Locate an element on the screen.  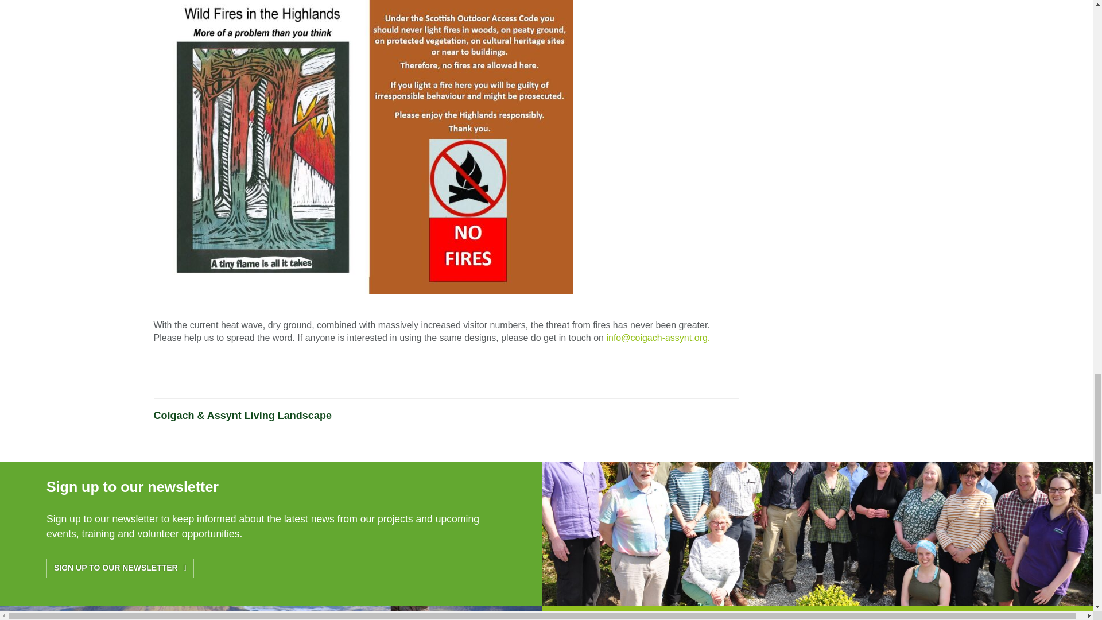
SIGN UP TO OUR NEWSLETTER is located at coordinates (119, 568).